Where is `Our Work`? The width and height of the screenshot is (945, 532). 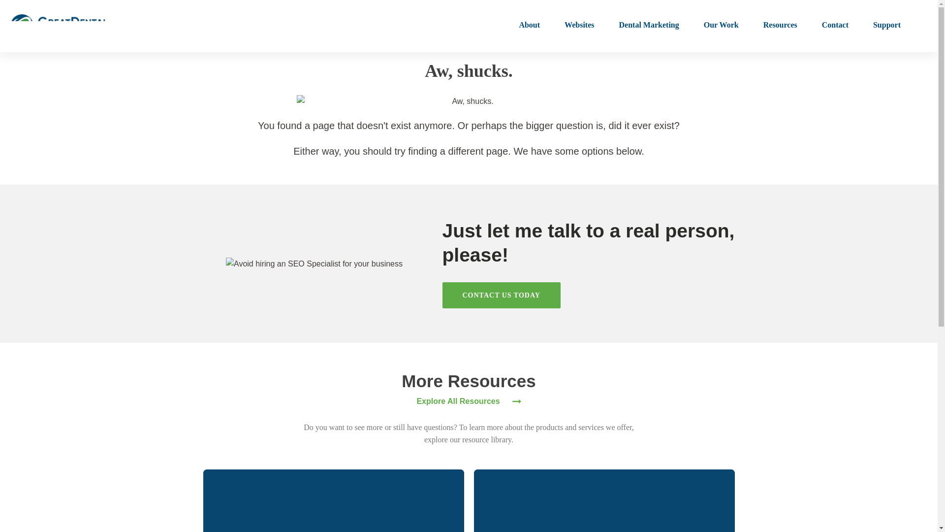 Our Work is located at coordinates (722, 26).